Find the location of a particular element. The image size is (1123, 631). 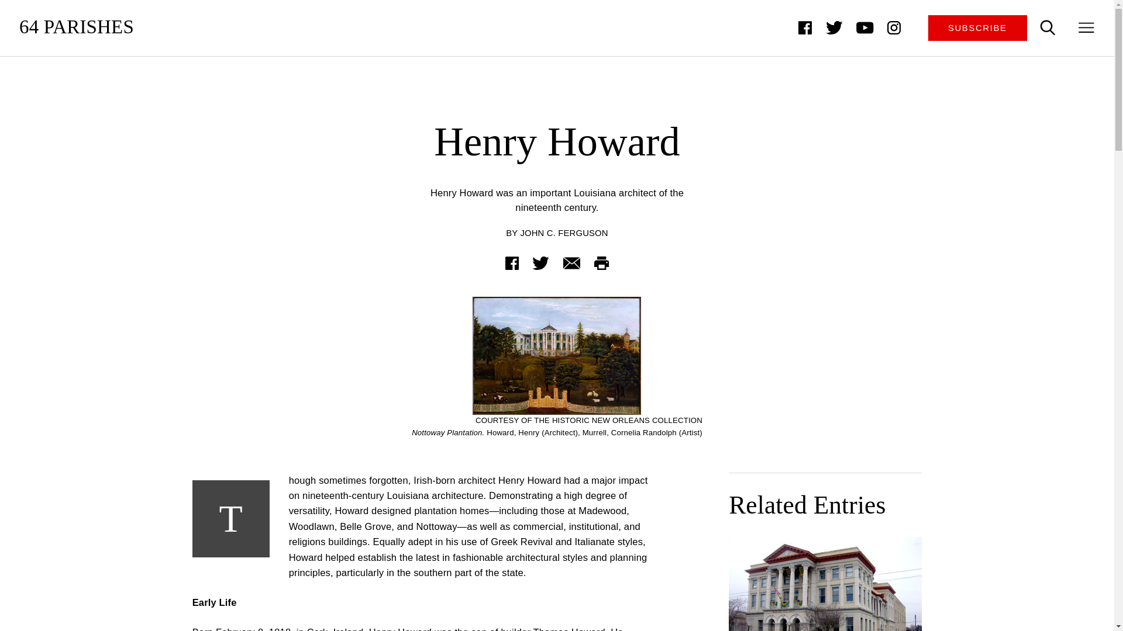

Print is located at coordinates (601, 263).